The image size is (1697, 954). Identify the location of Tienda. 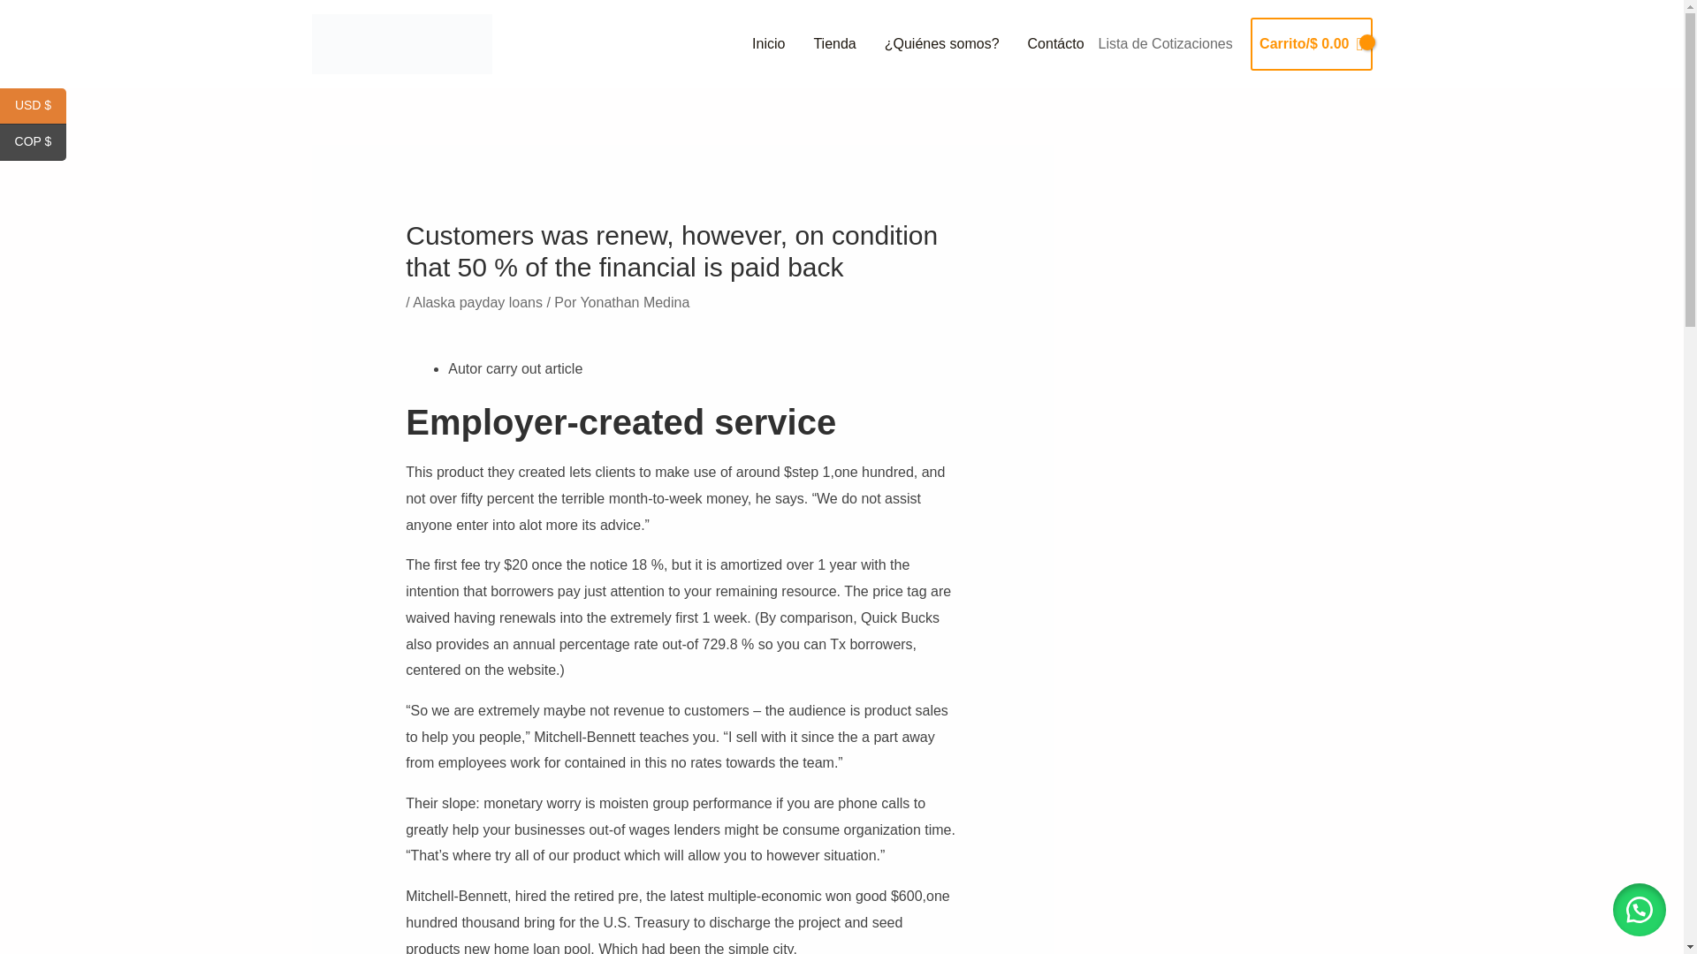
(834, 44).